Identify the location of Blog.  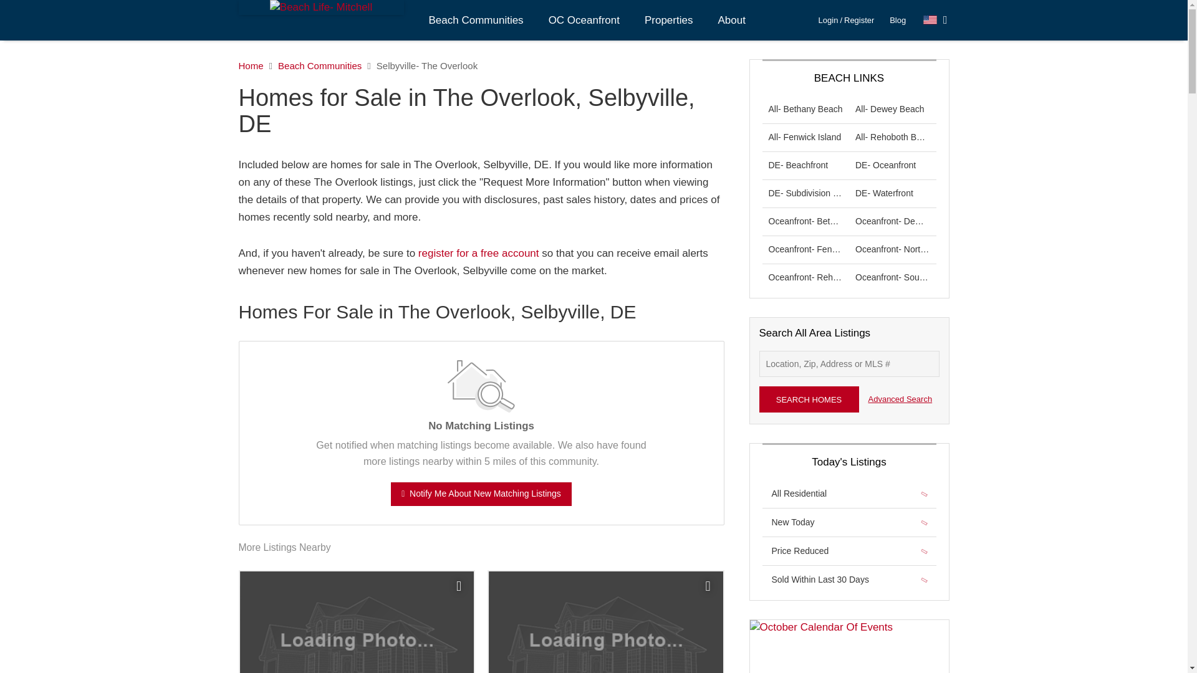
(898, 20).